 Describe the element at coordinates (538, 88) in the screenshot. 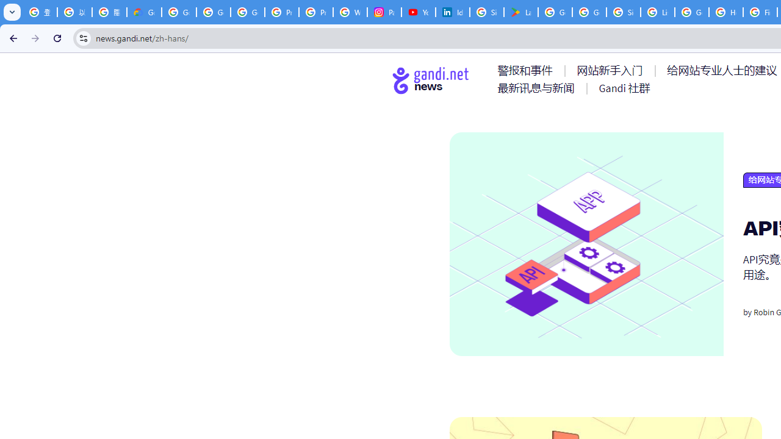

I see `AutomationID: menu-item-77766` at that location.